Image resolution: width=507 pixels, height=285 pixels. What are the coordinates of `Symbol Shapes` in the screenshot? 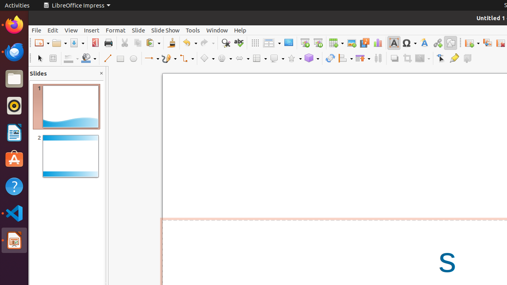 It's located at (225, 59).